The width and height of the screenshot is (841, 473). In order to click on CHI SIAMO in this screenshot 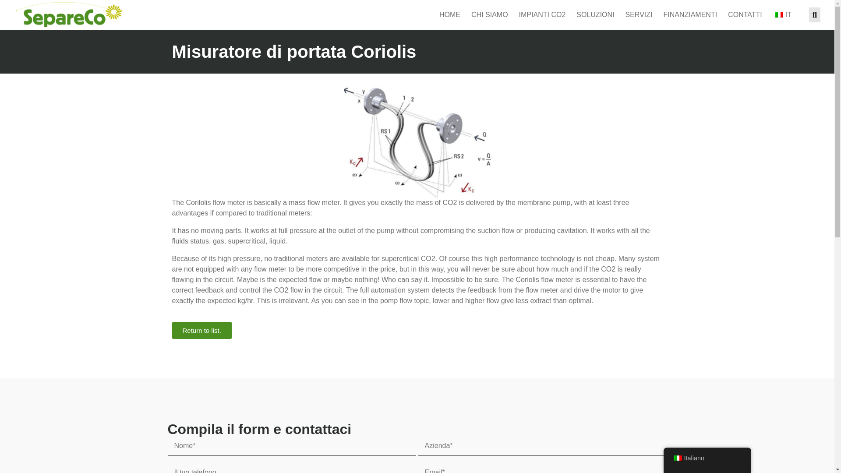, I will do `click(489, 15)`.